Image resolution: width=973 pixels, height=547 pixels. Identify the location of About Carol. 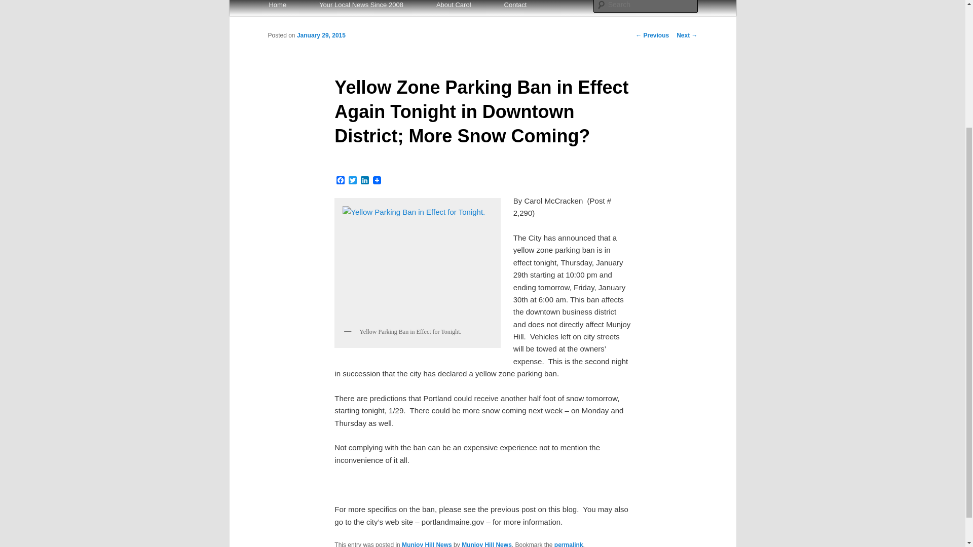
(453, 8).